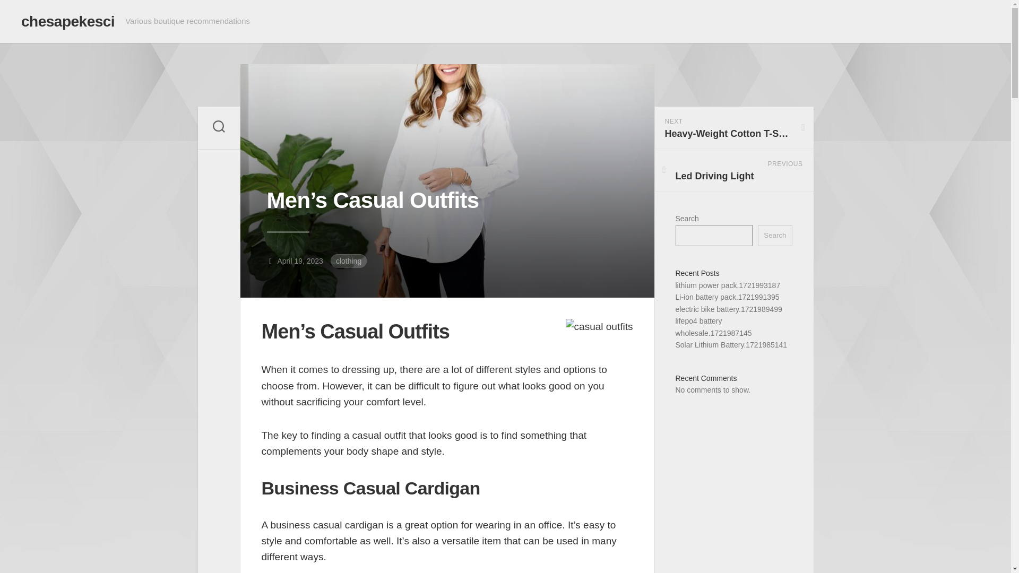  What do you see at coordinates (733, 127) in the screenshot?
I see `chesapekesci` at bounding box center [733, 127].